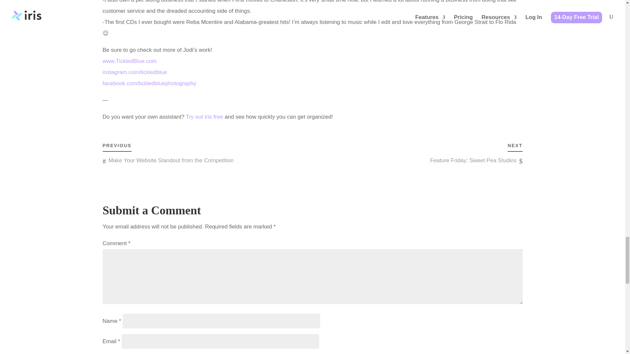 The image size is (630, 354). Describe the element at coordinates (129, 61) in the screenshot. I see `www.TickledBlue.com` at that location.